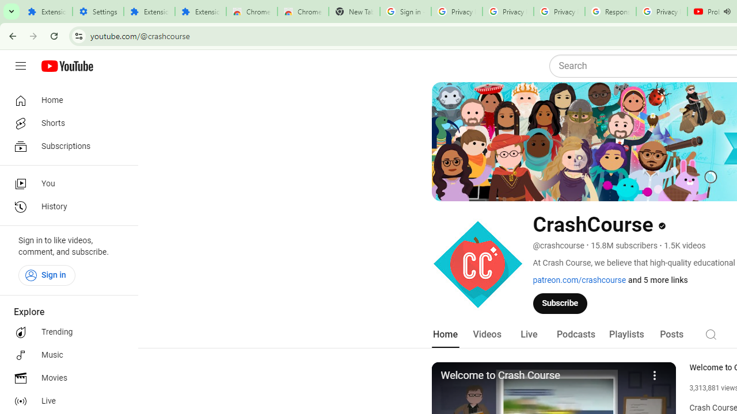  What do you see at coordinates (21, 66) in the screenshot?
I see `Guide` at bounding box center [21, 66].